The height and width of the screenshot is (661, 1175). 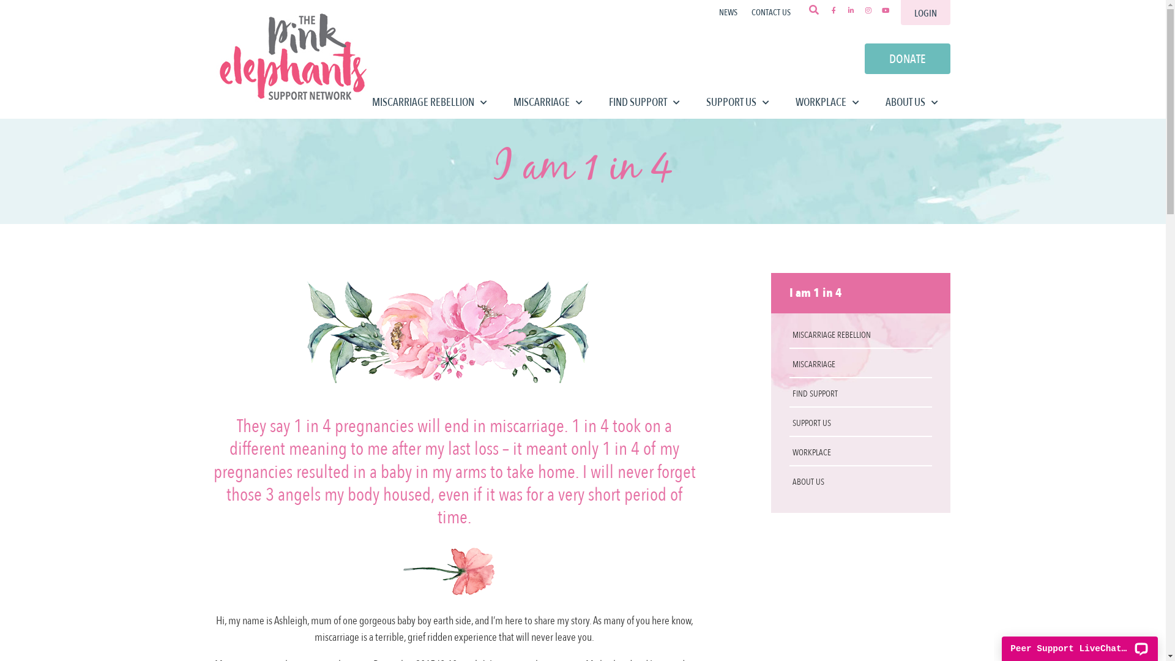 What do you see at coordinates (816, 294) in the screenshot?
I see `I am 1 in 4` at bounding box center [816, 294].